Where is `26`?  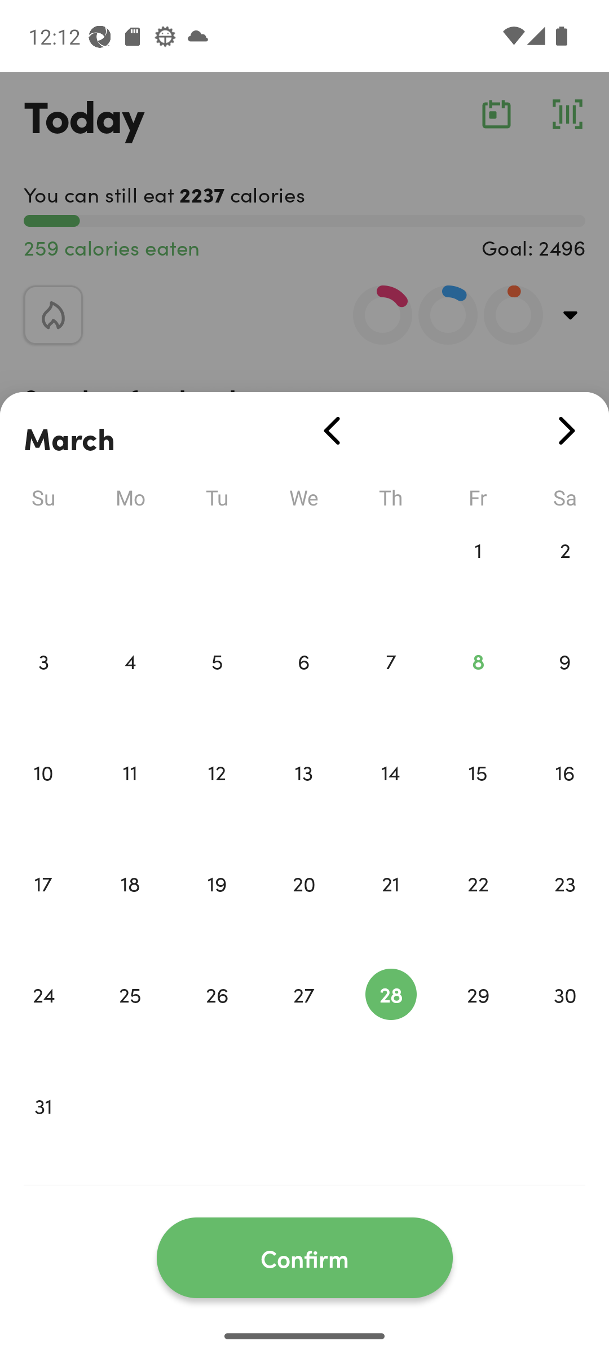
26 is located at coordinates (217, 1018).